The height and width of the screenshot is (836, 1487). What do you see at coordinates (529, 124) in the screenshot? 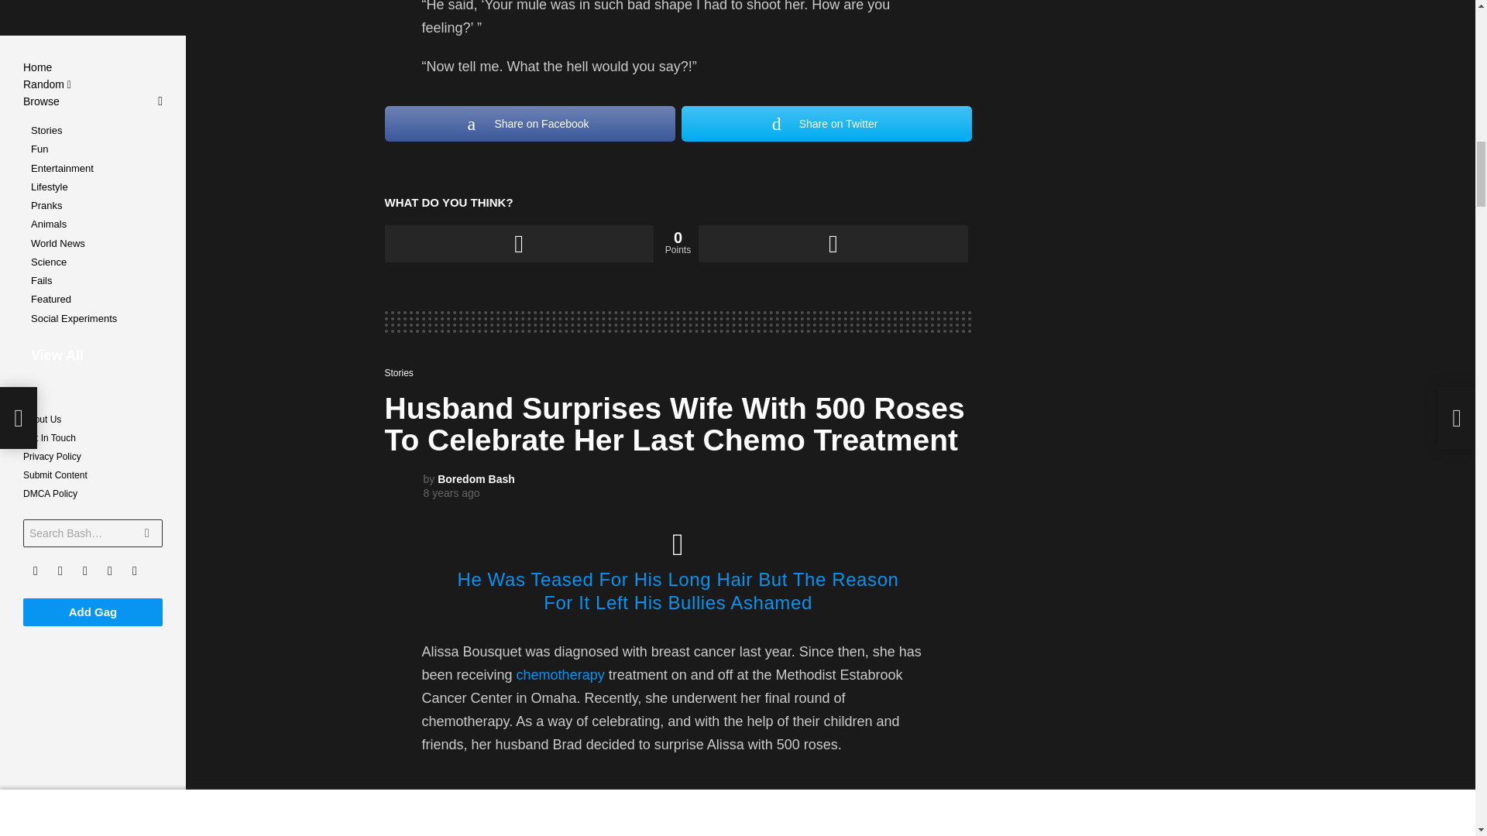
I see `Share on Facebook` at bounding box center [529, 124].